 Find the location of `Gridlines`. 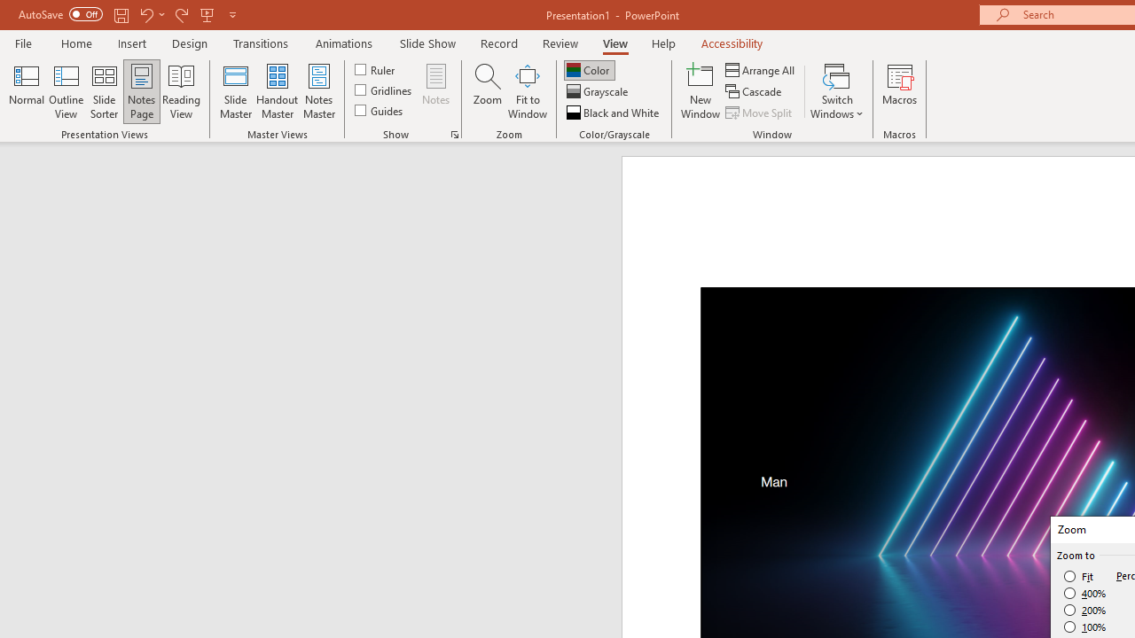

Gridlines is located at coordinates (385, 90).